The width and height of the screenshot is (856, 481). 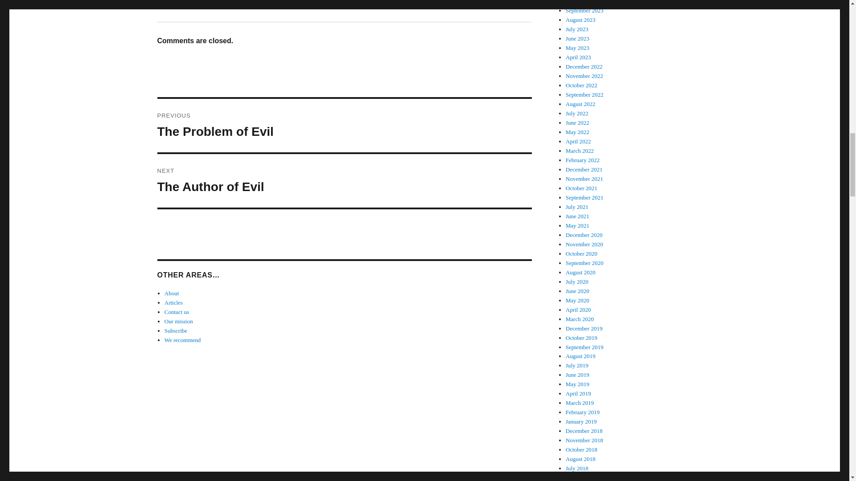 I want to click on Contact us, so click(x=177, y=312).